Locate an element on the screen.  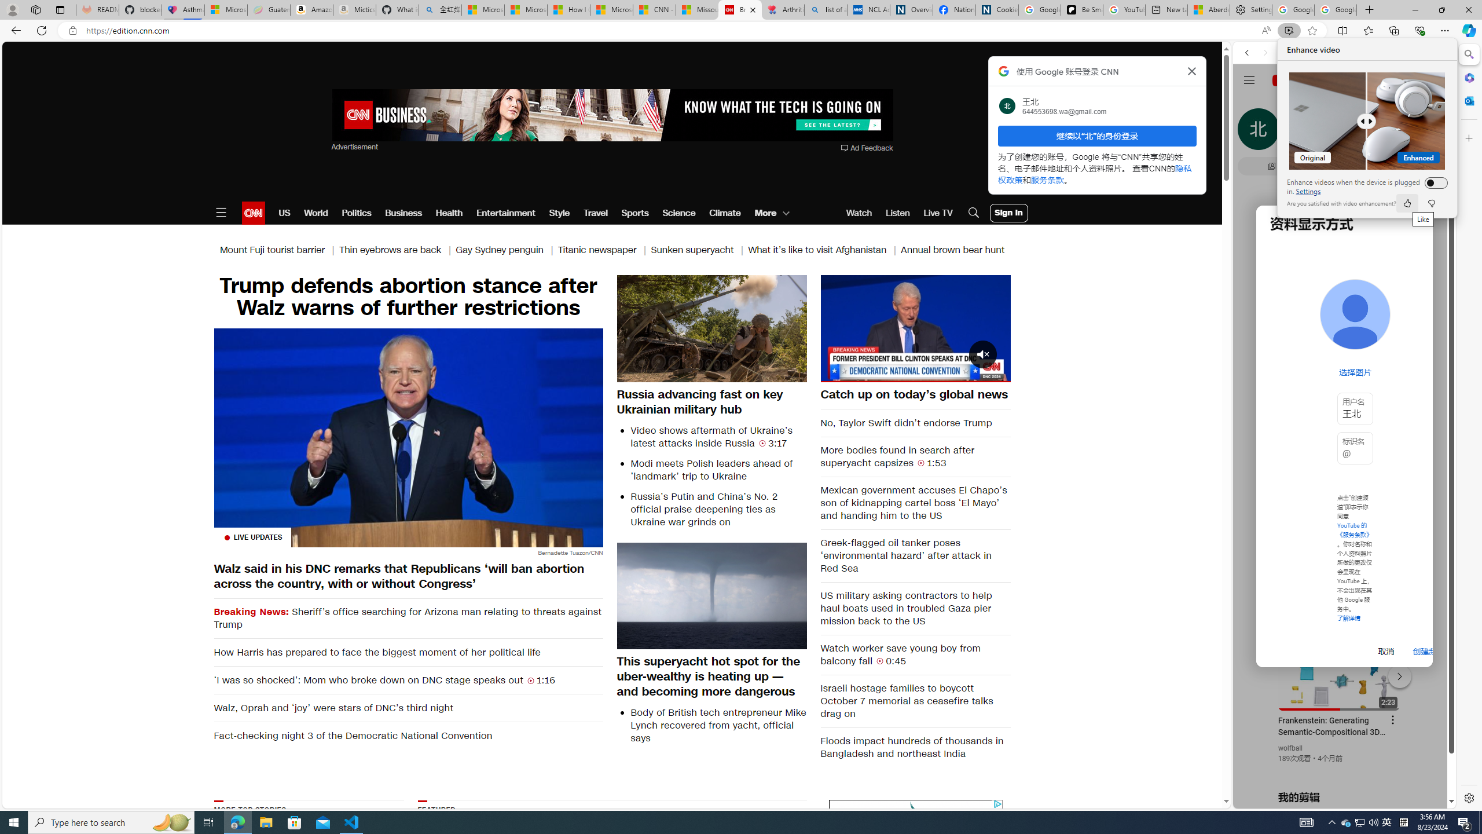
AutomationID: brandFlyLogo is located at coordinates (1430, 203).